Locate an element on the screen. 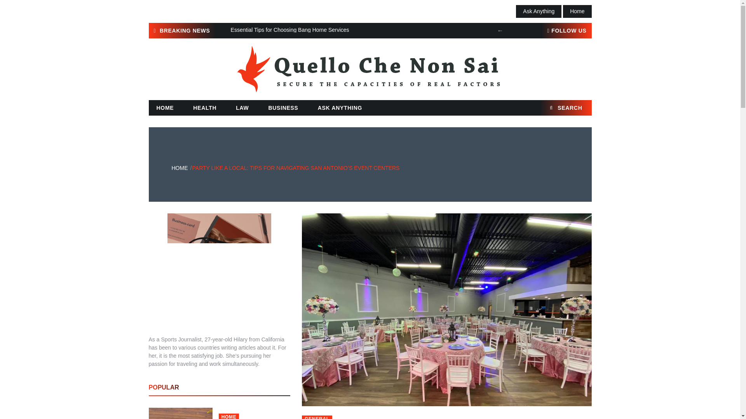  ASK ANYTHING is located at coordinates (340, 108).